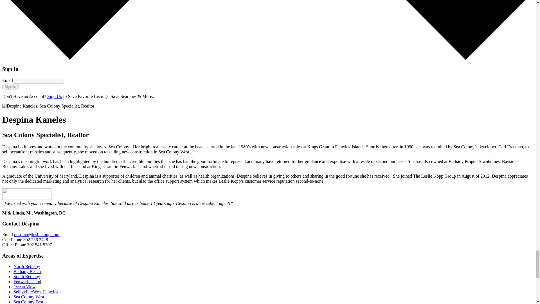  Describe the element at coordinates (27, 271) in the screenshot. I see `Bethany Beach` at that location.